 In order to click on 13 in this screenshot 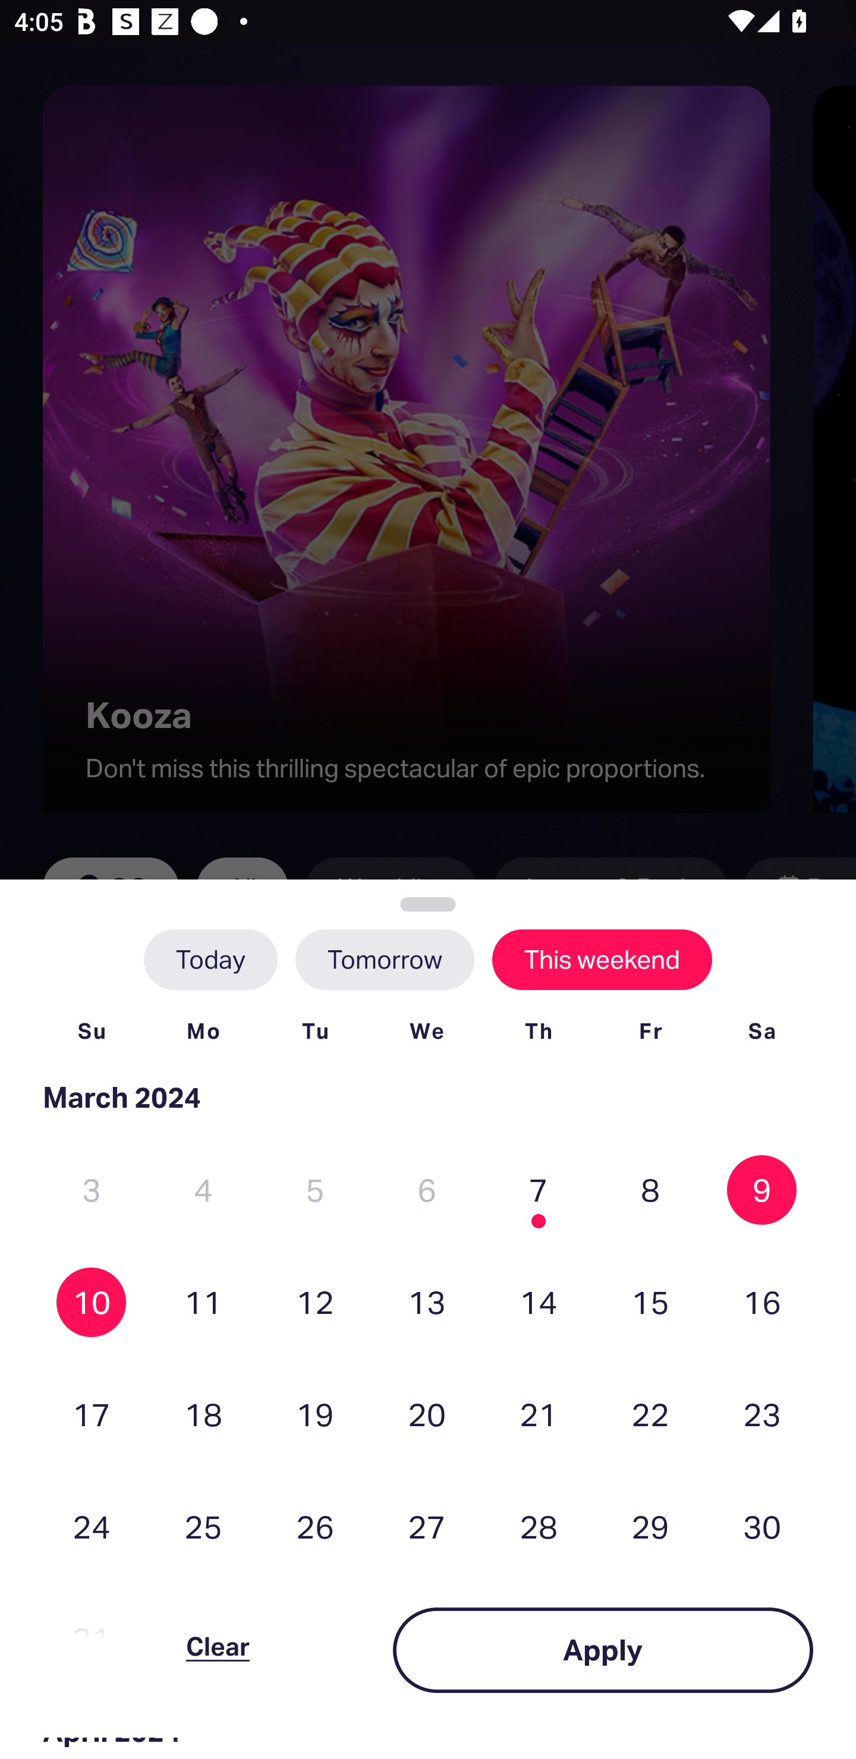, I will do `click(427, 1301)`.